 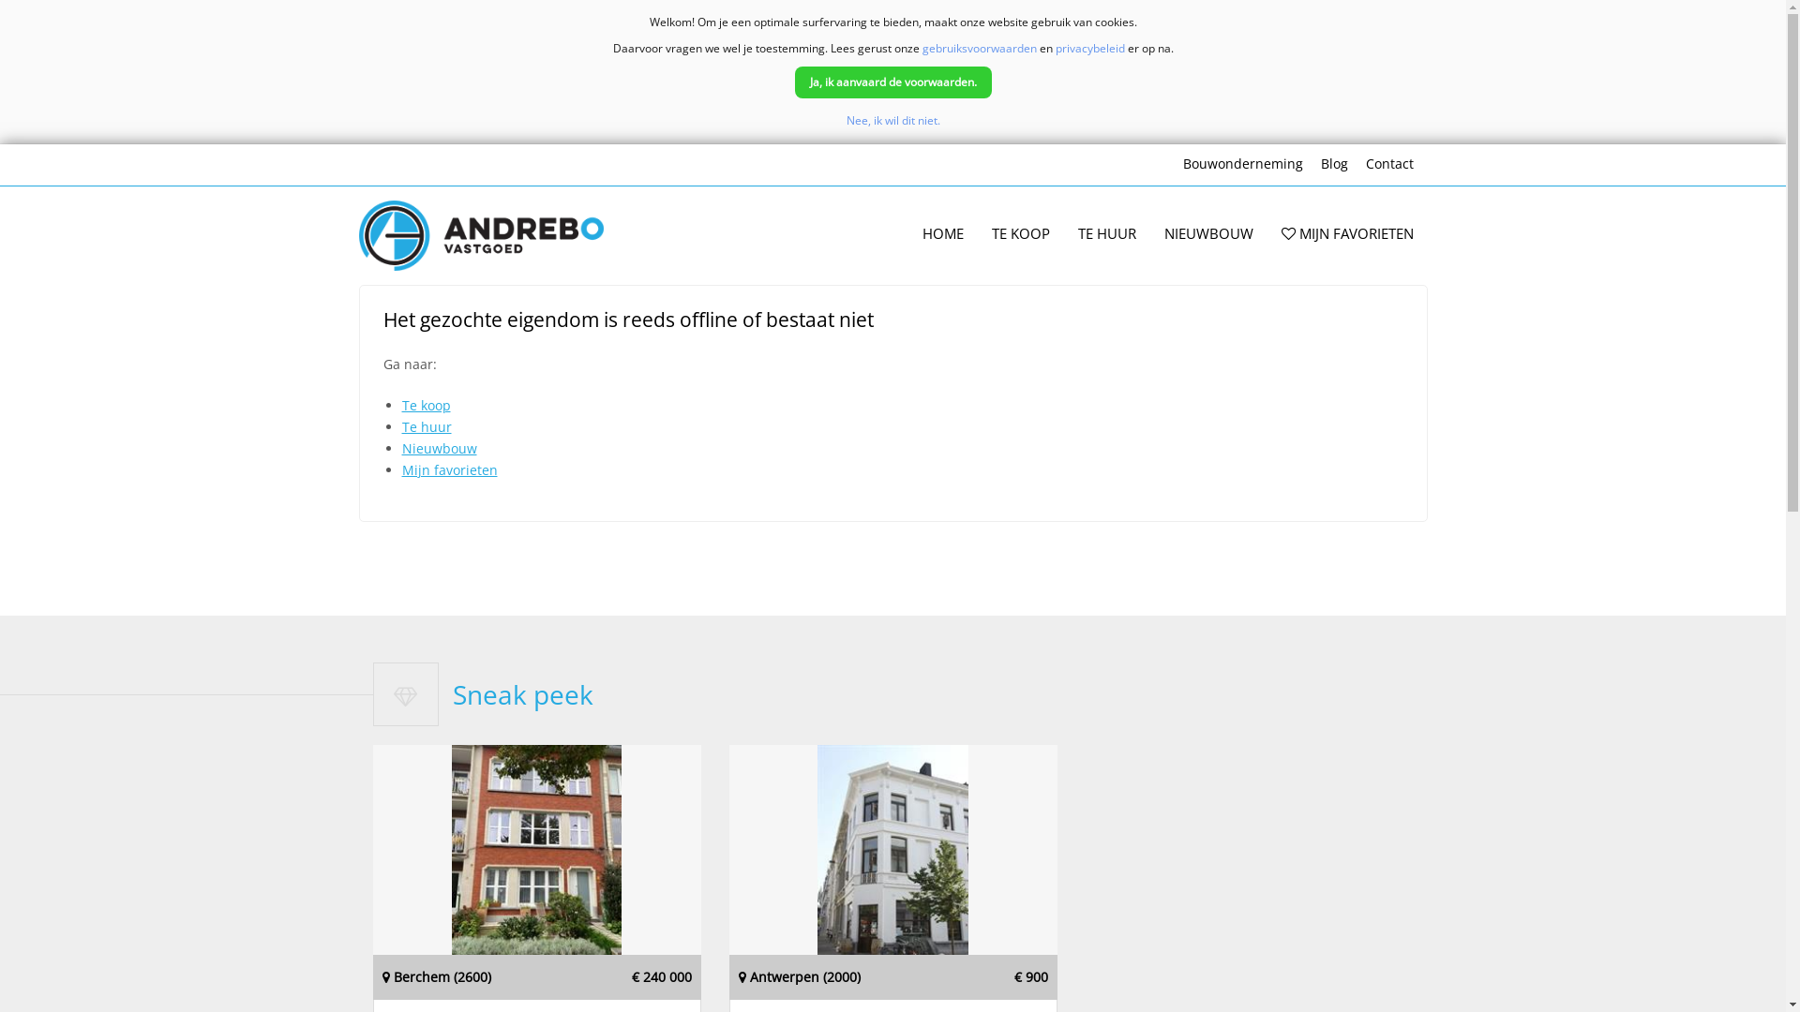 What do you see at coordinates (1090, 49) in the screenshot?
I see `privacybeleid` at bounding box center [1090, 49].